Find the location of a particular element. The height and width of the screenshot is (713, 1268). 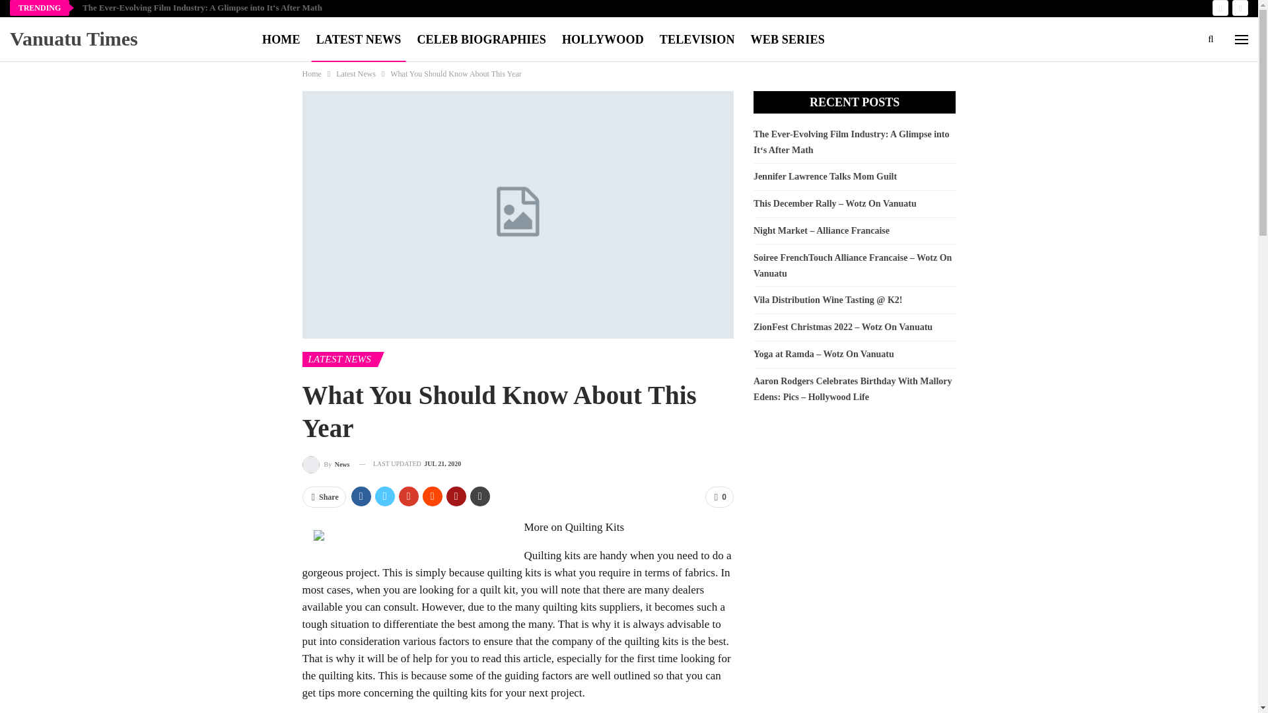

Home is located at coordinates (312, 74).